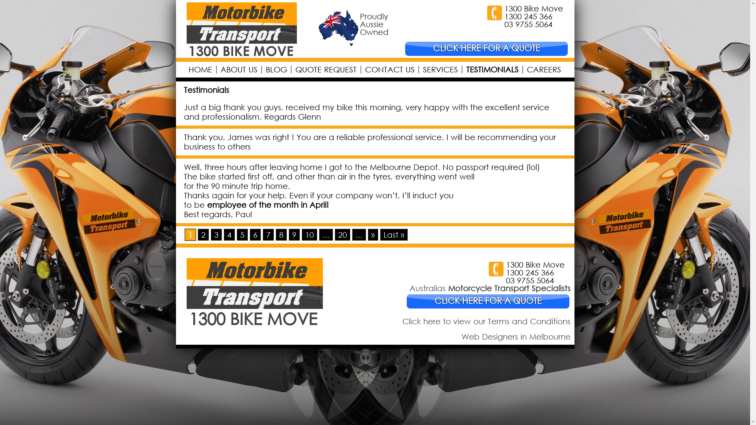 Image resolution: width=756 pixels, height=425 pixels. Describe the element at coordinates (325, 69) in the screenshot. I see `QUOTE REQUEST` at that location.